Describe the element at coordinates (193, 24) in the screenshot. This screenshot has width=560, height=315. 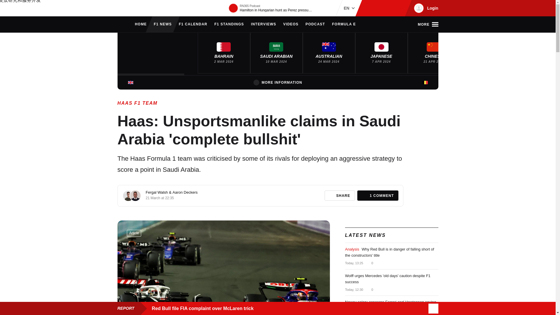
I see `F1 CALENDAR` at that location.